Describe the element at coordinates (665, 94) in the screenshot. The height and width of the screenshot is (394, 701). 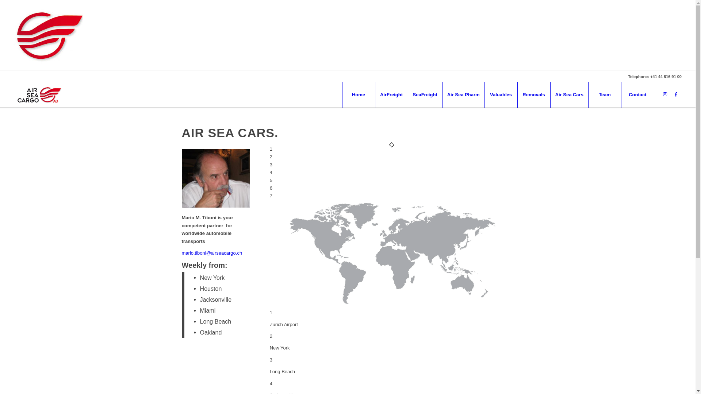
I see `Instagram` at that location.